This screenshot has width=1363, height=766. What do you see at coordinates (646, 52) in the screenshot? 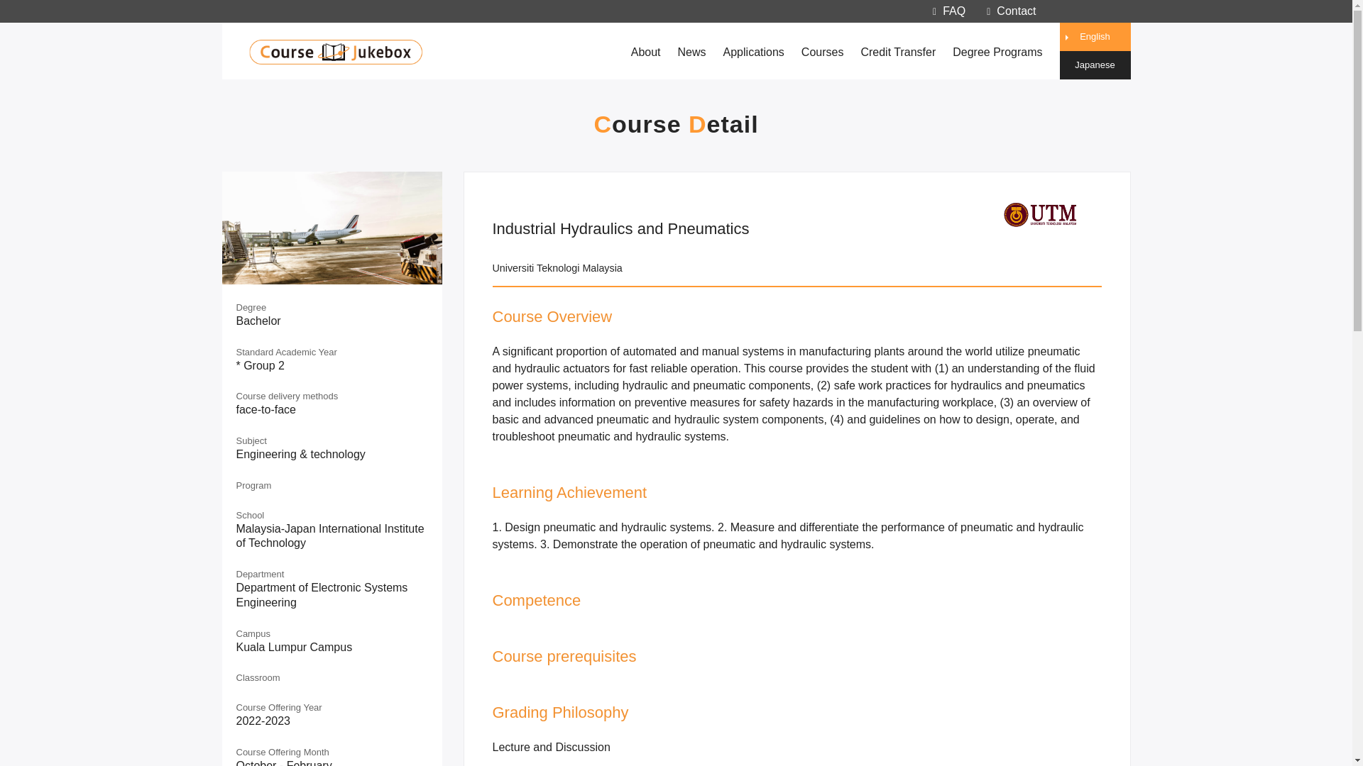
I see `About` at bounding box center [646, 52].